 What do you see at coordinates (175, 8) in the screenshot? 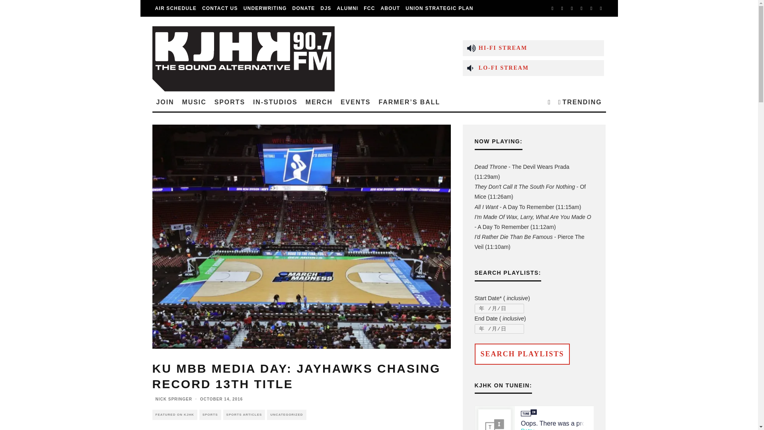
I see `AIR SCHEDULE` at bounding box center [175, 8].